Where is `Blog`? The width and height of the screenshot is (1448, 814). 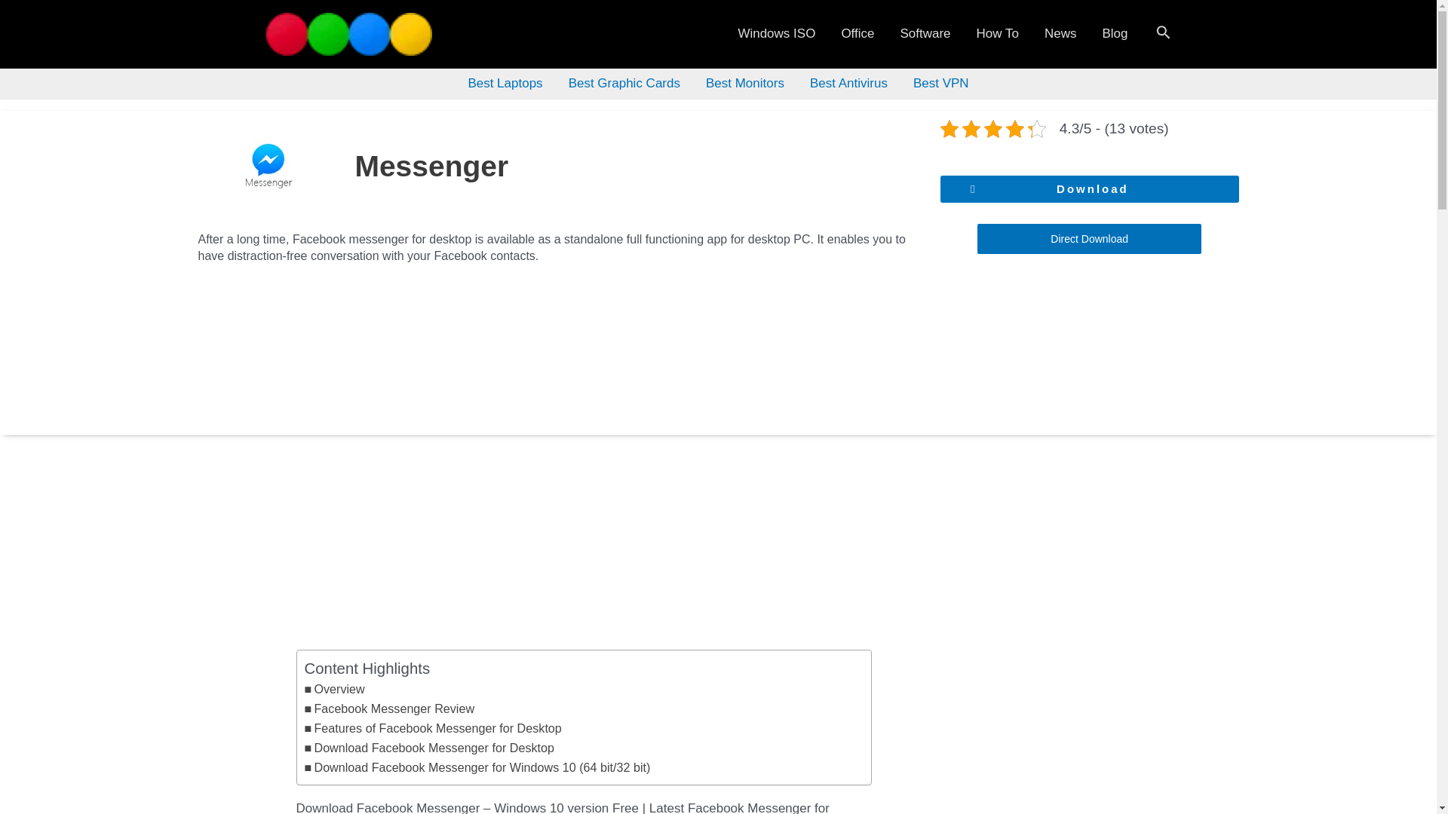
Blog is located at coordinates (1115, 33).